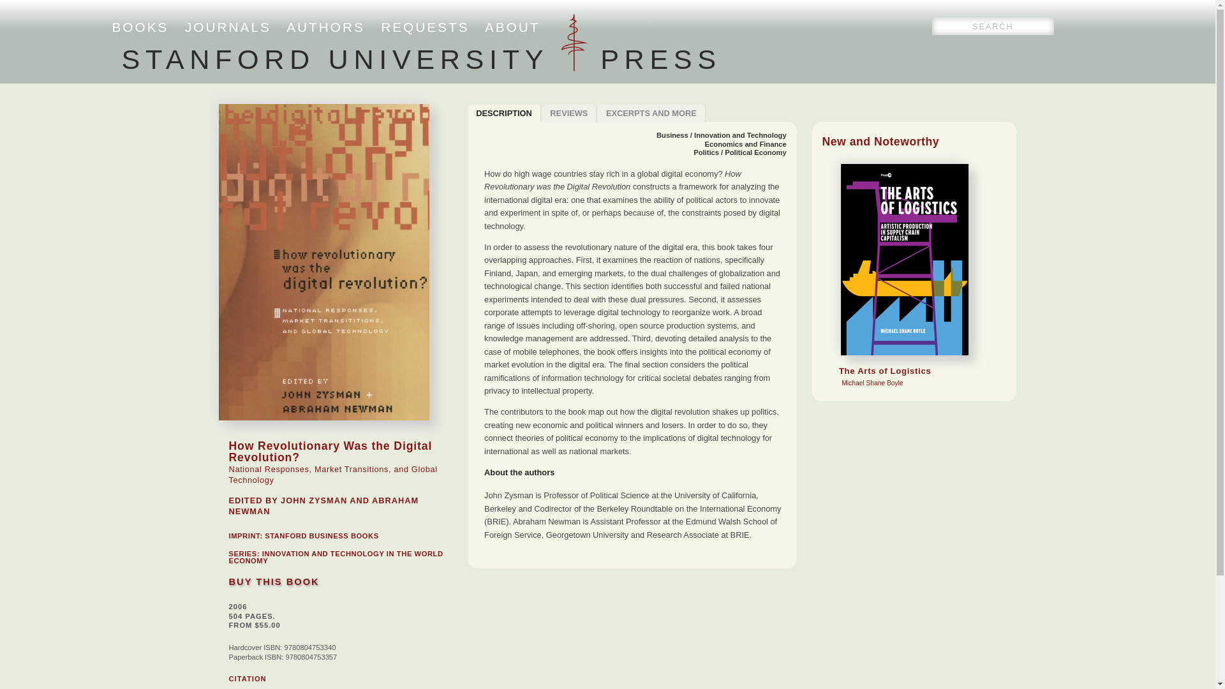 The width and height of the screenshot is (1225, 689). I want to click on BUY THIS BOOK, so click(322, 535).